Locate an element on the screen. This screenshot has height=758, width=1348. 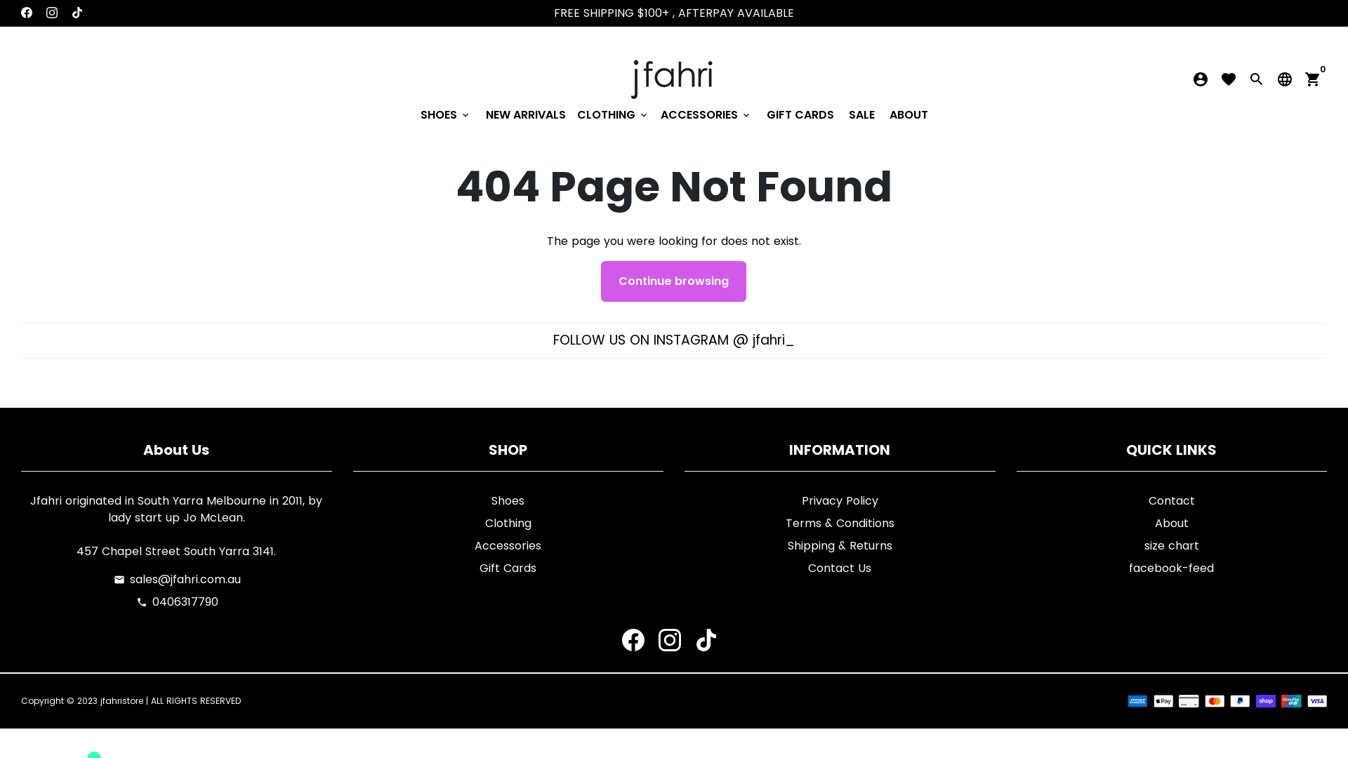
ACCESSORIES keyboard_arrow_down is located at coordinates (706, 115).